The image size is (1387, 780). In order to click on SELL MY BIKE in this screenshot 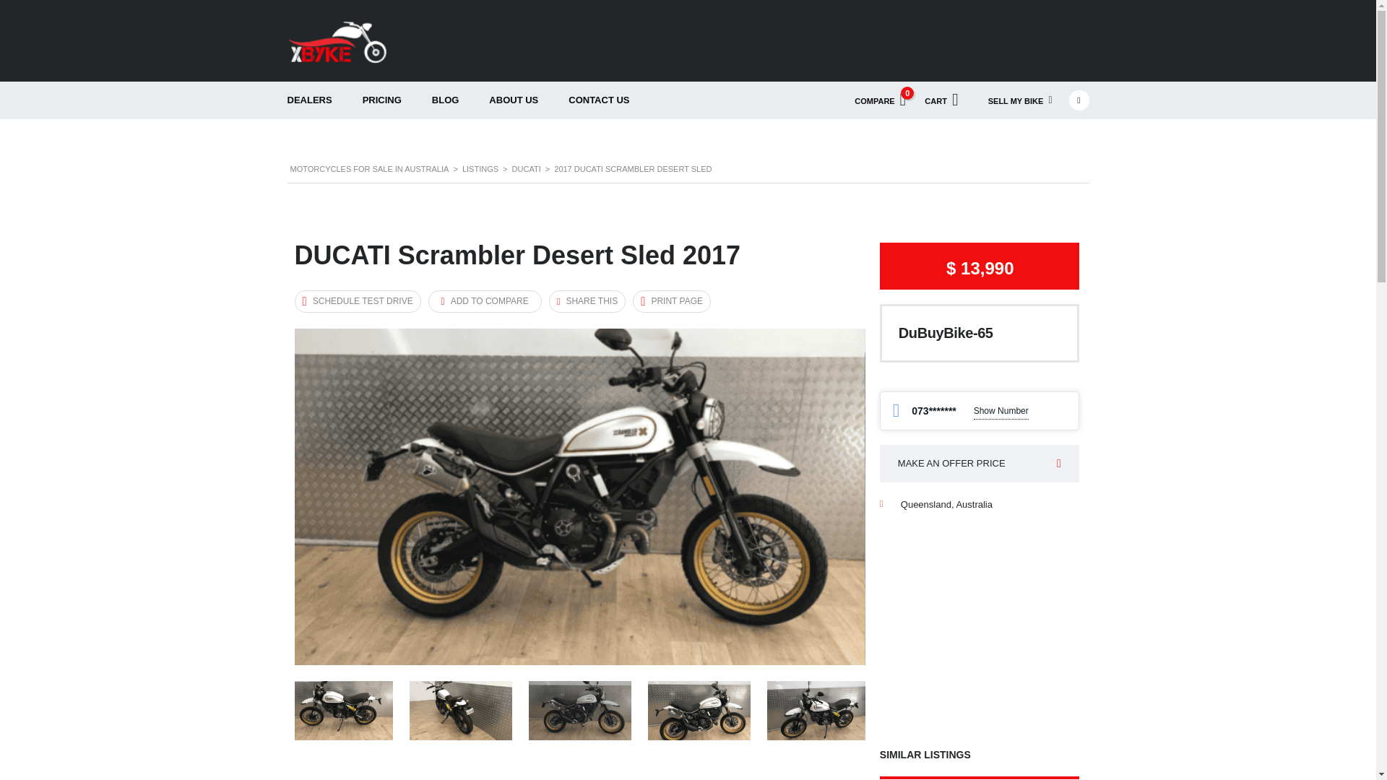, I will do `click(880, 100)`.